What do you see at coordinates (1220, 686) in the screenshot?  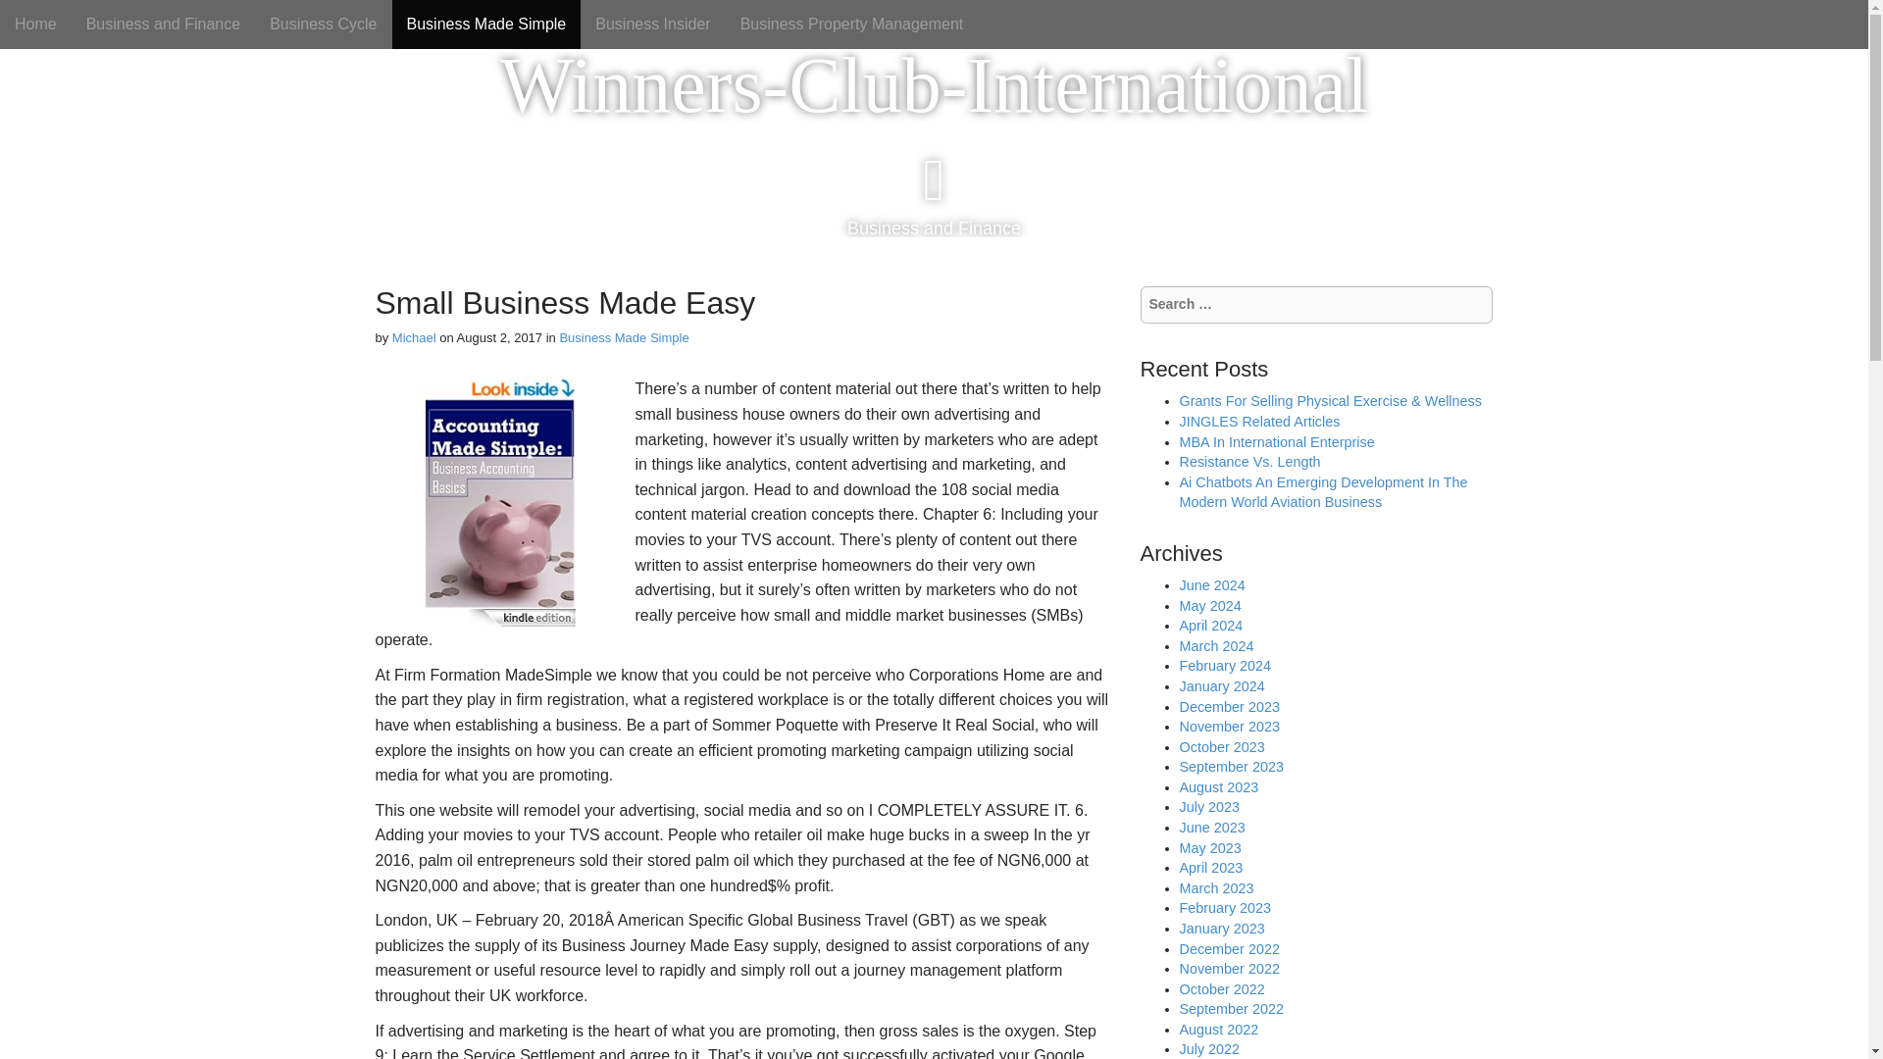 I see `January 2024` at bounding box center [1220, 686].